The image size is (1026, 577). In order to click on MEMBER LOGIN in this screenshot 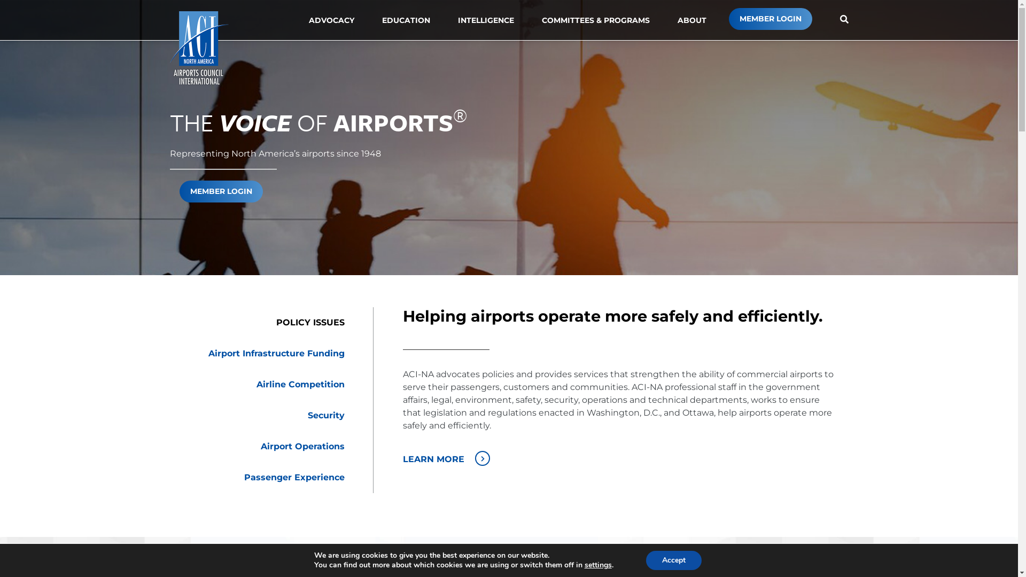, I will do `click(771, 19)`.